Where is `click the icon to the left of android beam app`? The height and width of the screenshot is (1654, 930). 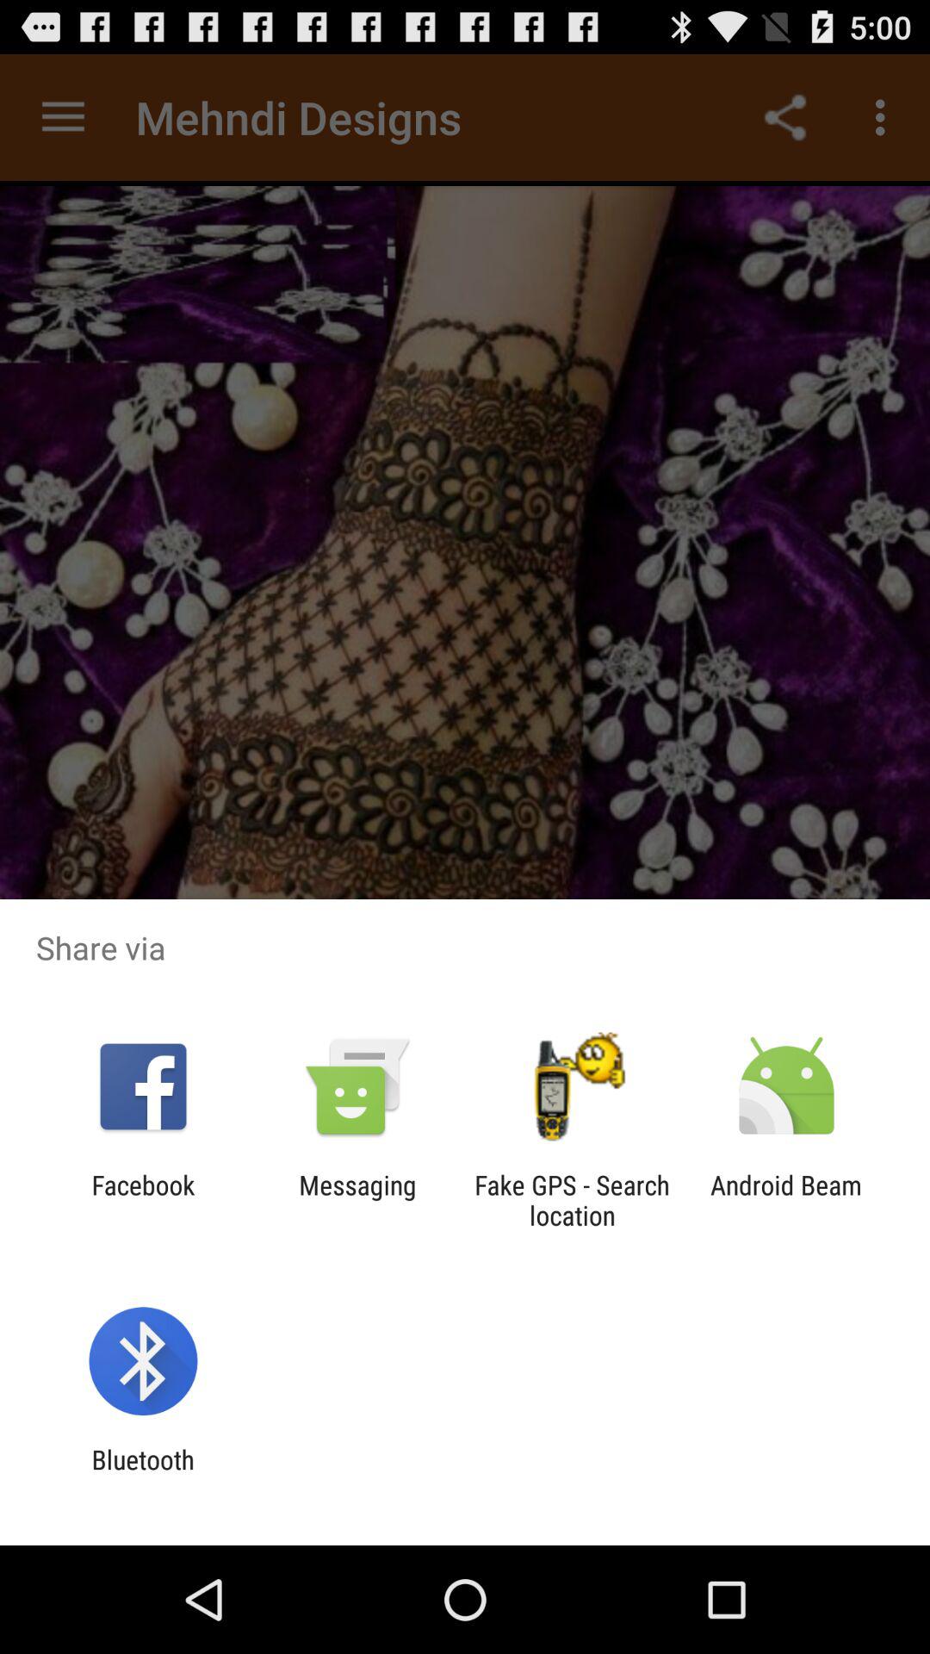 click the icon to the left of android beam app is located at coordinates (572, 1200).